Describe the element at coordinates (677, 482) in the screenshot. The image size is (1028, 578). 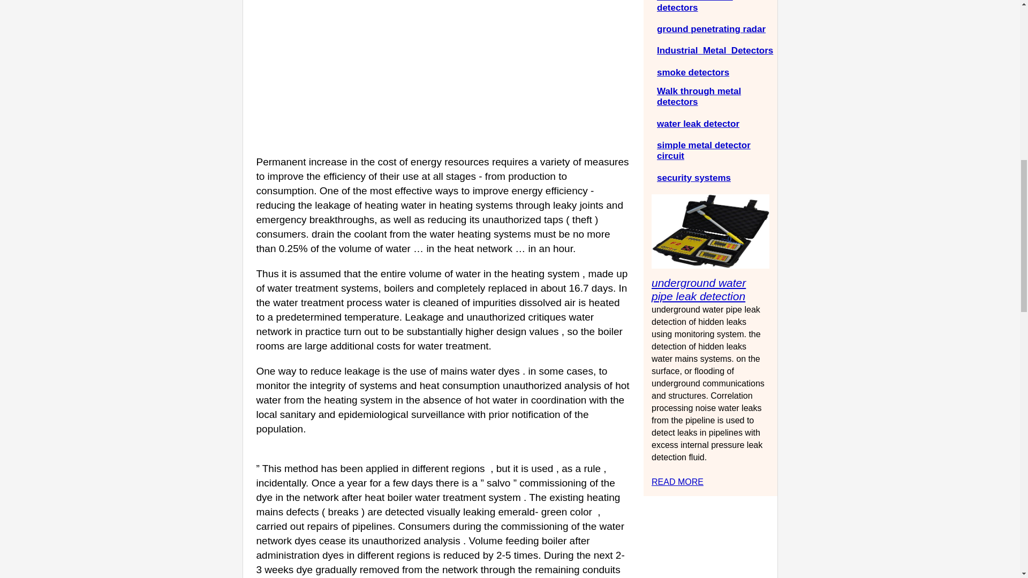
I see `underground water pipe leak detection` at that location.